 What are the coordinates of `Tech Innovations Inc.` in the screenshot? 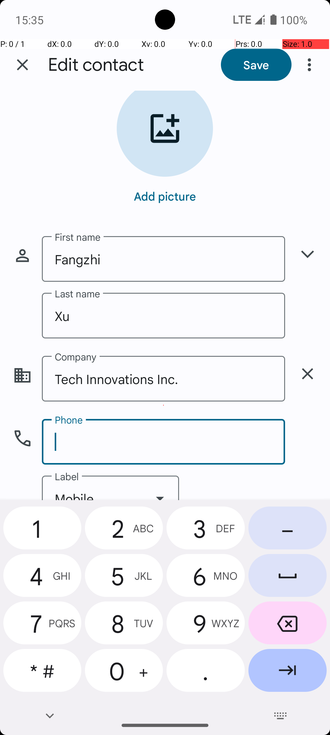 It's located at (163, 379).